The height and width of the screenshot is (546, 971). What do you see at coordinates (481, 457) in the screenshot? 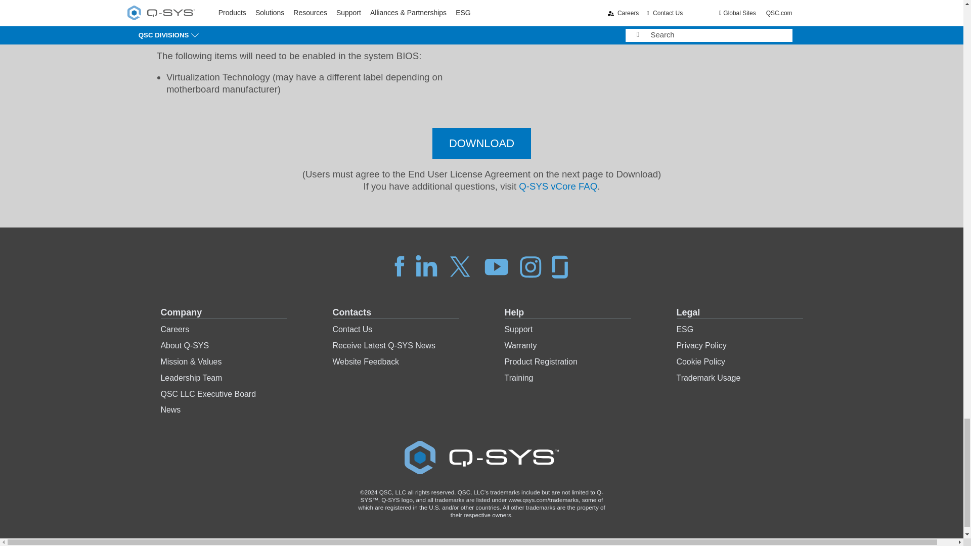
I see `Q-SYS logo` at bounding box center [481, 457].